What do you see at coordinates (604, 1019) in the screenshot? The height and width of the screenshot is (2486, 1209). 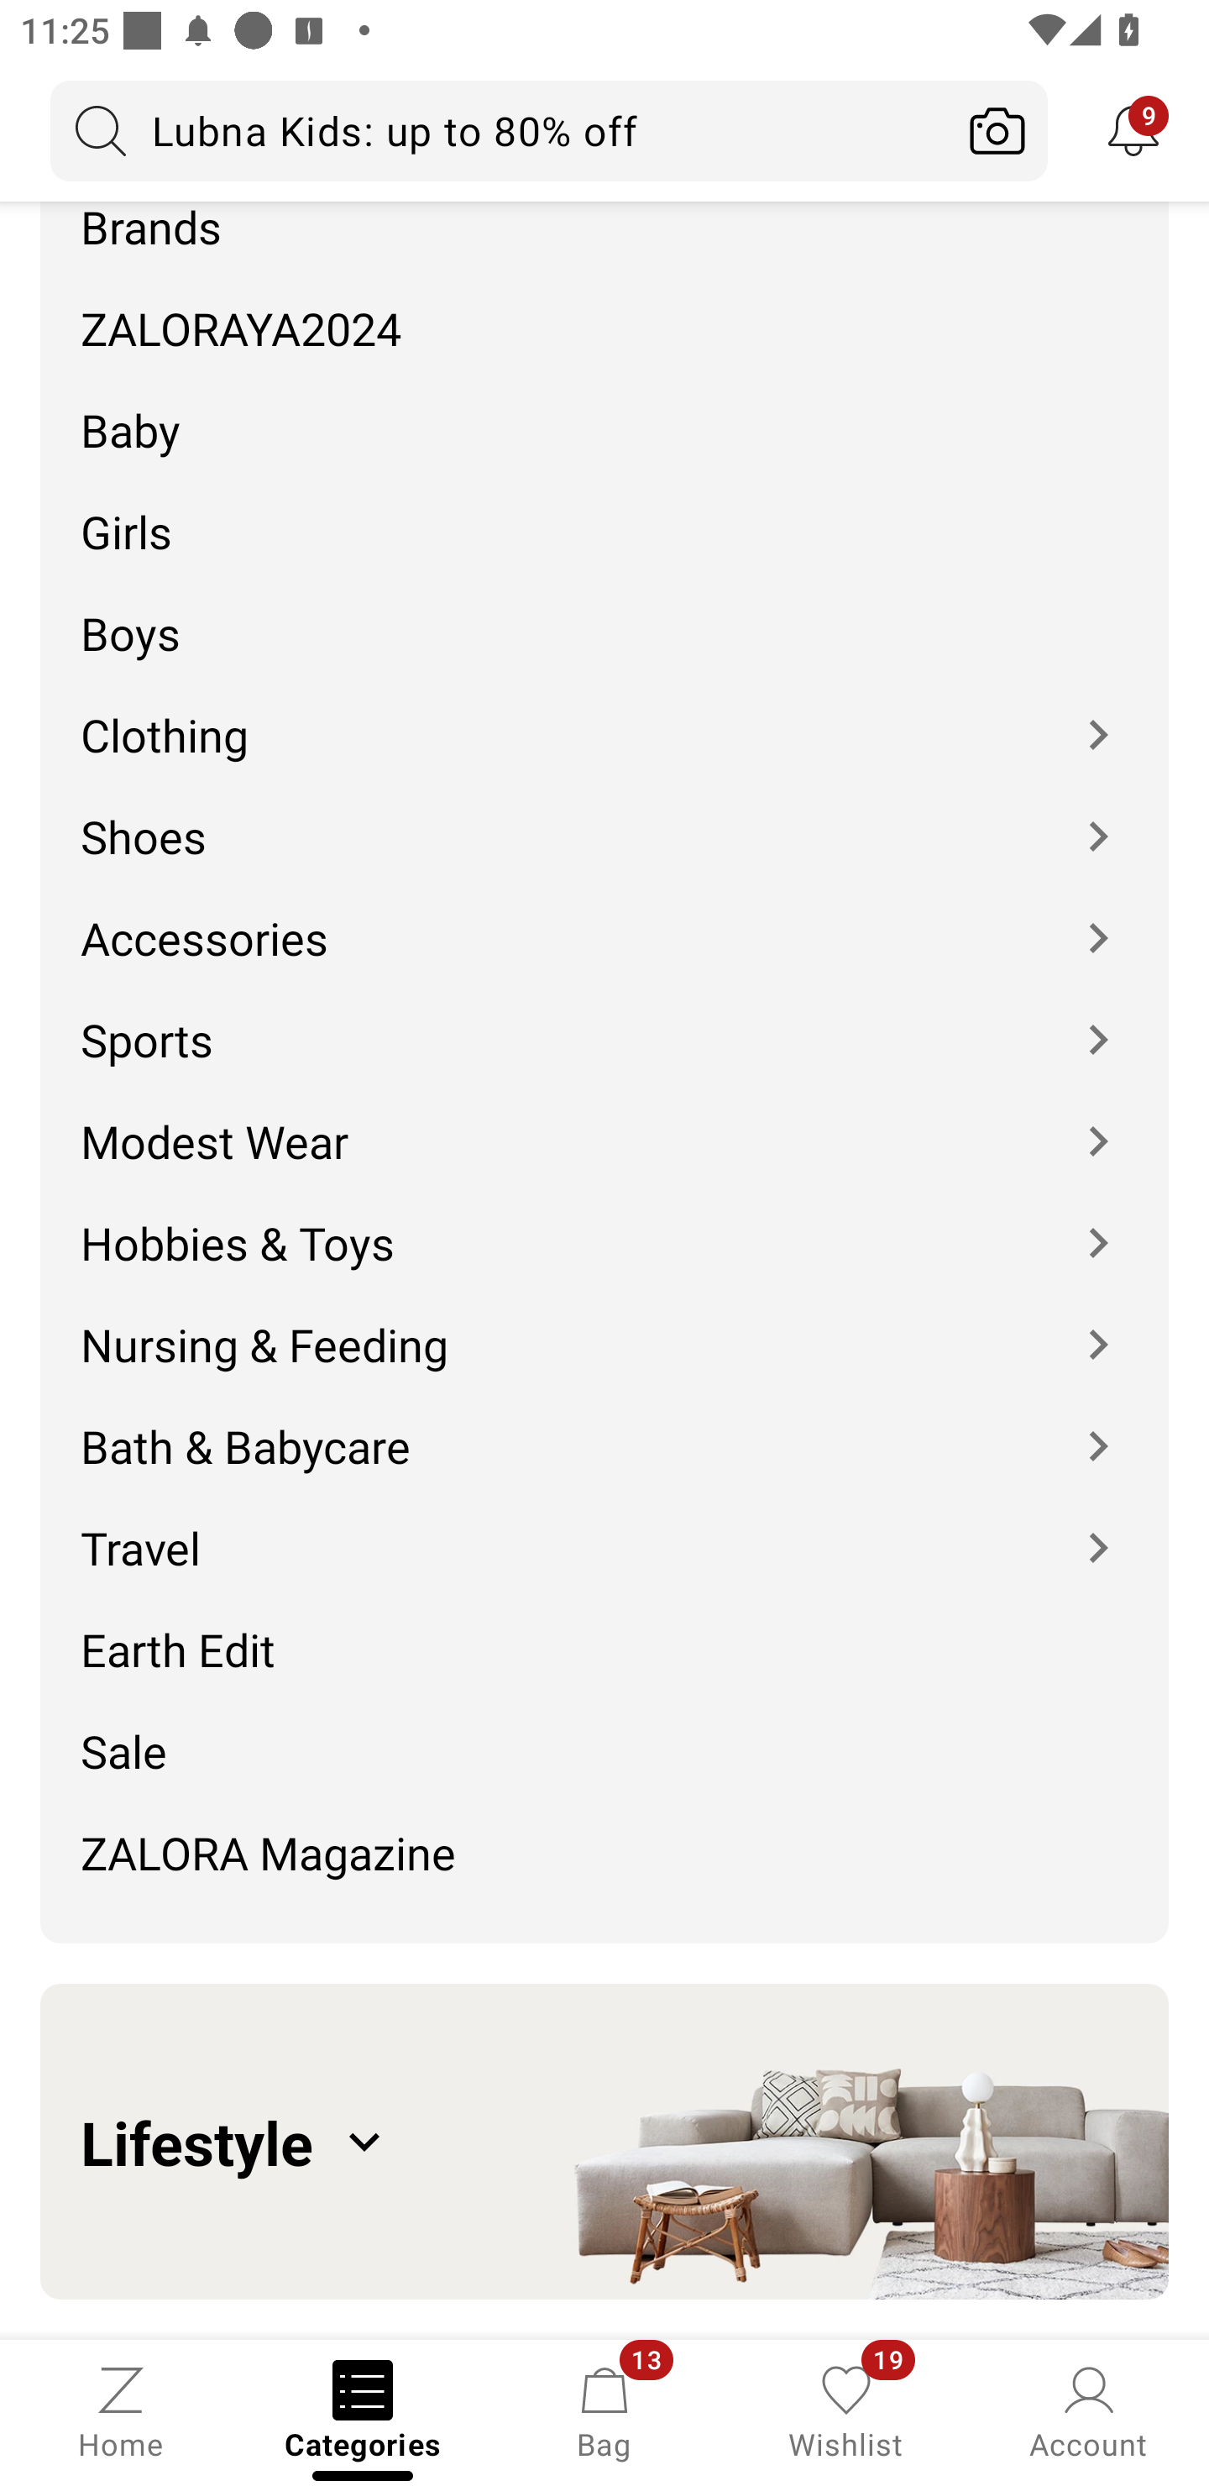 I see `Sports` at bounding box center [604, 1019].